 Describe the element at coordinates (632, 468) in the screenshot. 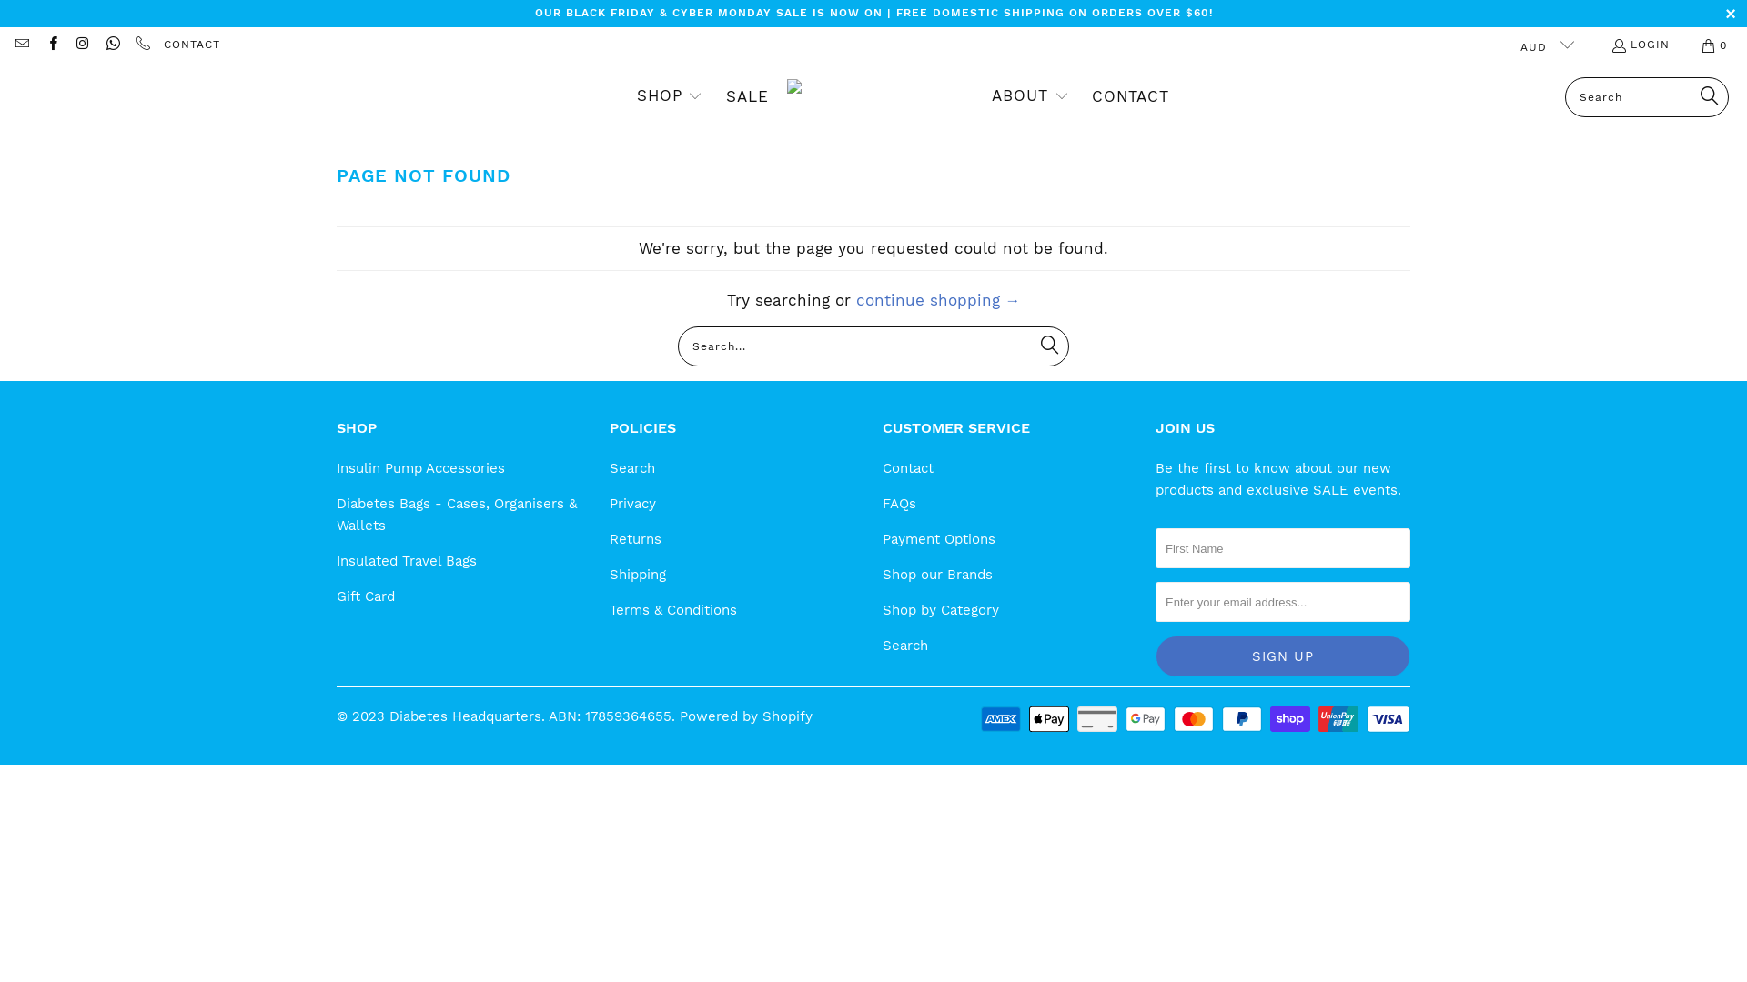

I see `Search` at that location.